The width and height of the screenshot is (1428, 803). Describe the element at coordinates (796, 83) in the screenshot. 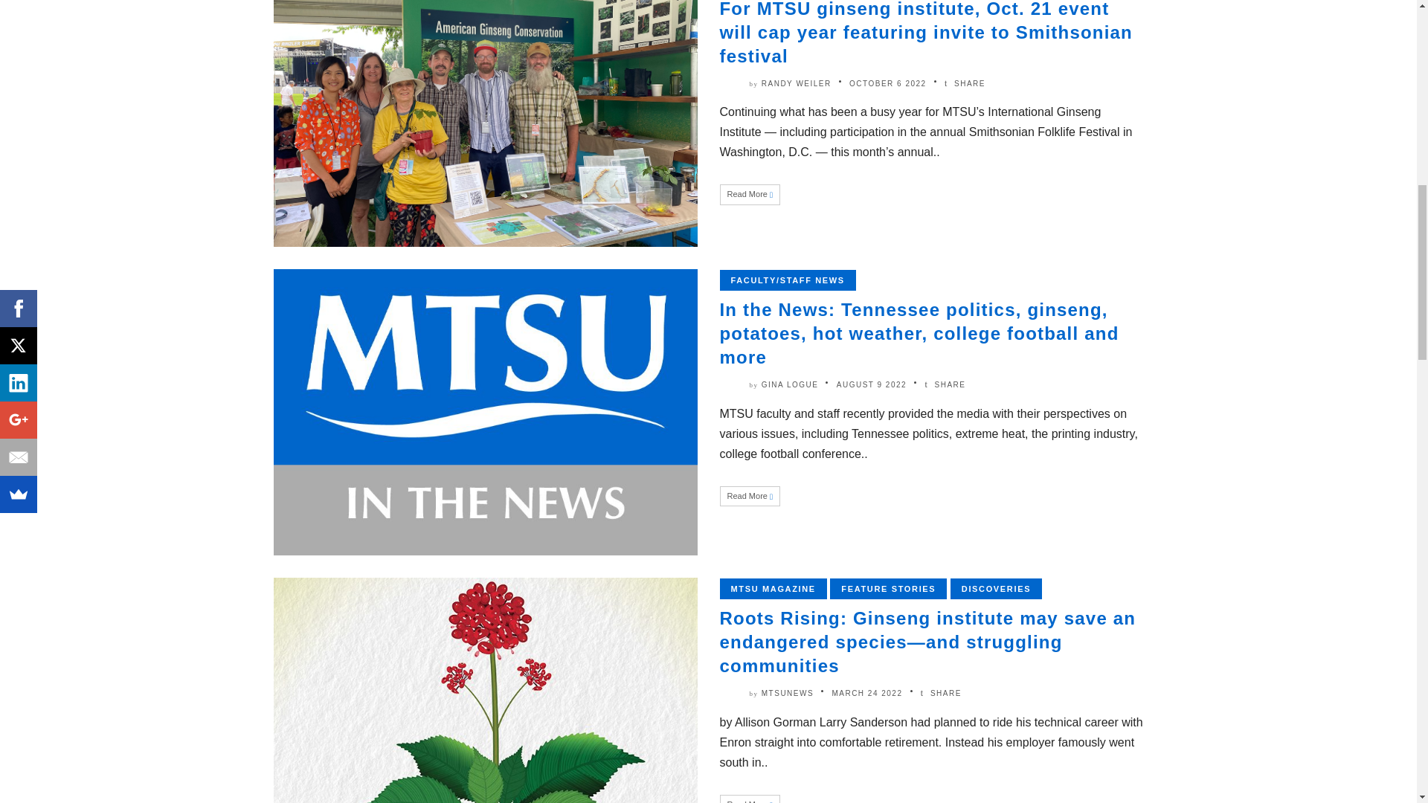

I see `Posts by Randy Weiler` at that location.